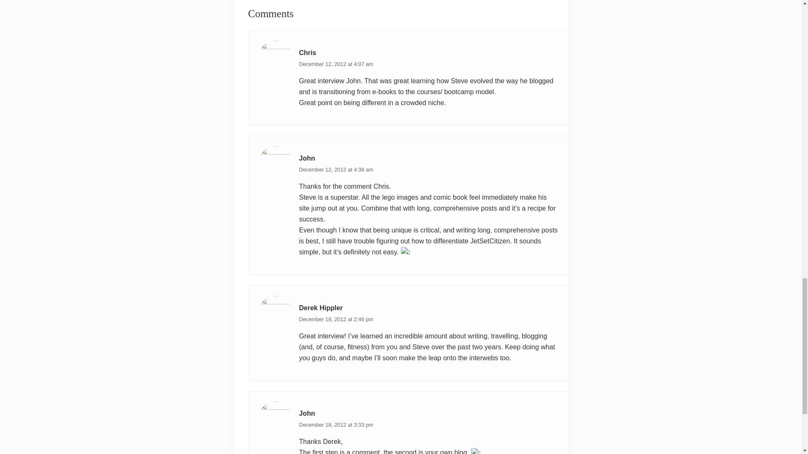 This screenshot has width=808, height=454. I want to click on December 18, 2012 at 2:46 pm, so click(336, 319).